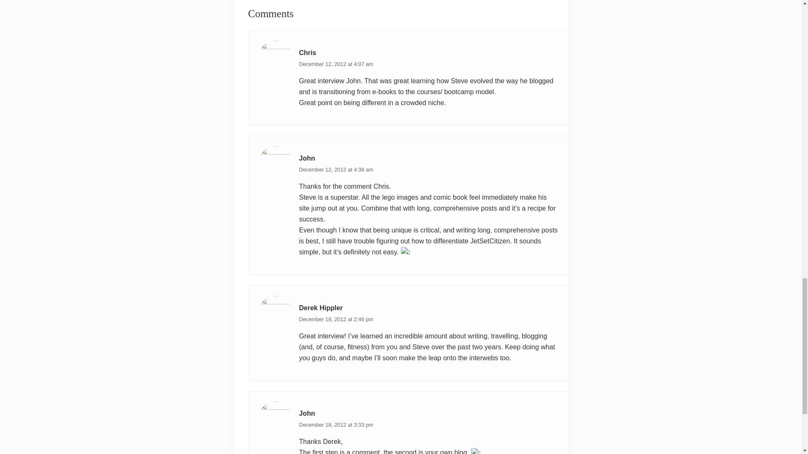 This screenshot has width=808, height=454. I want to click on December 18, 2012 at 2:46 pm, so click(336, 319).